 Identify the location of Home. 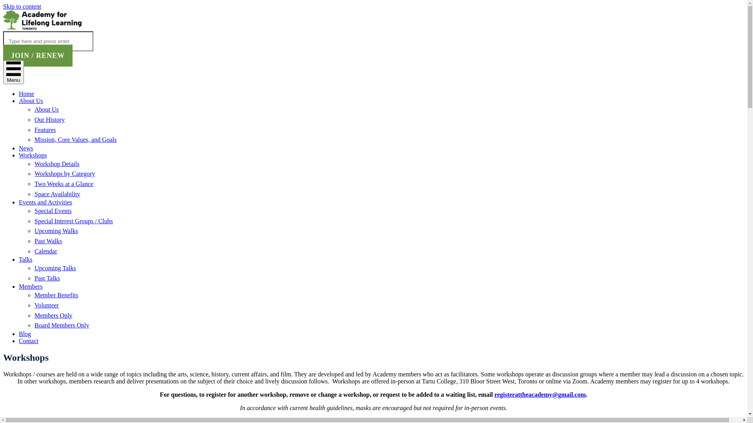
(27, 94).